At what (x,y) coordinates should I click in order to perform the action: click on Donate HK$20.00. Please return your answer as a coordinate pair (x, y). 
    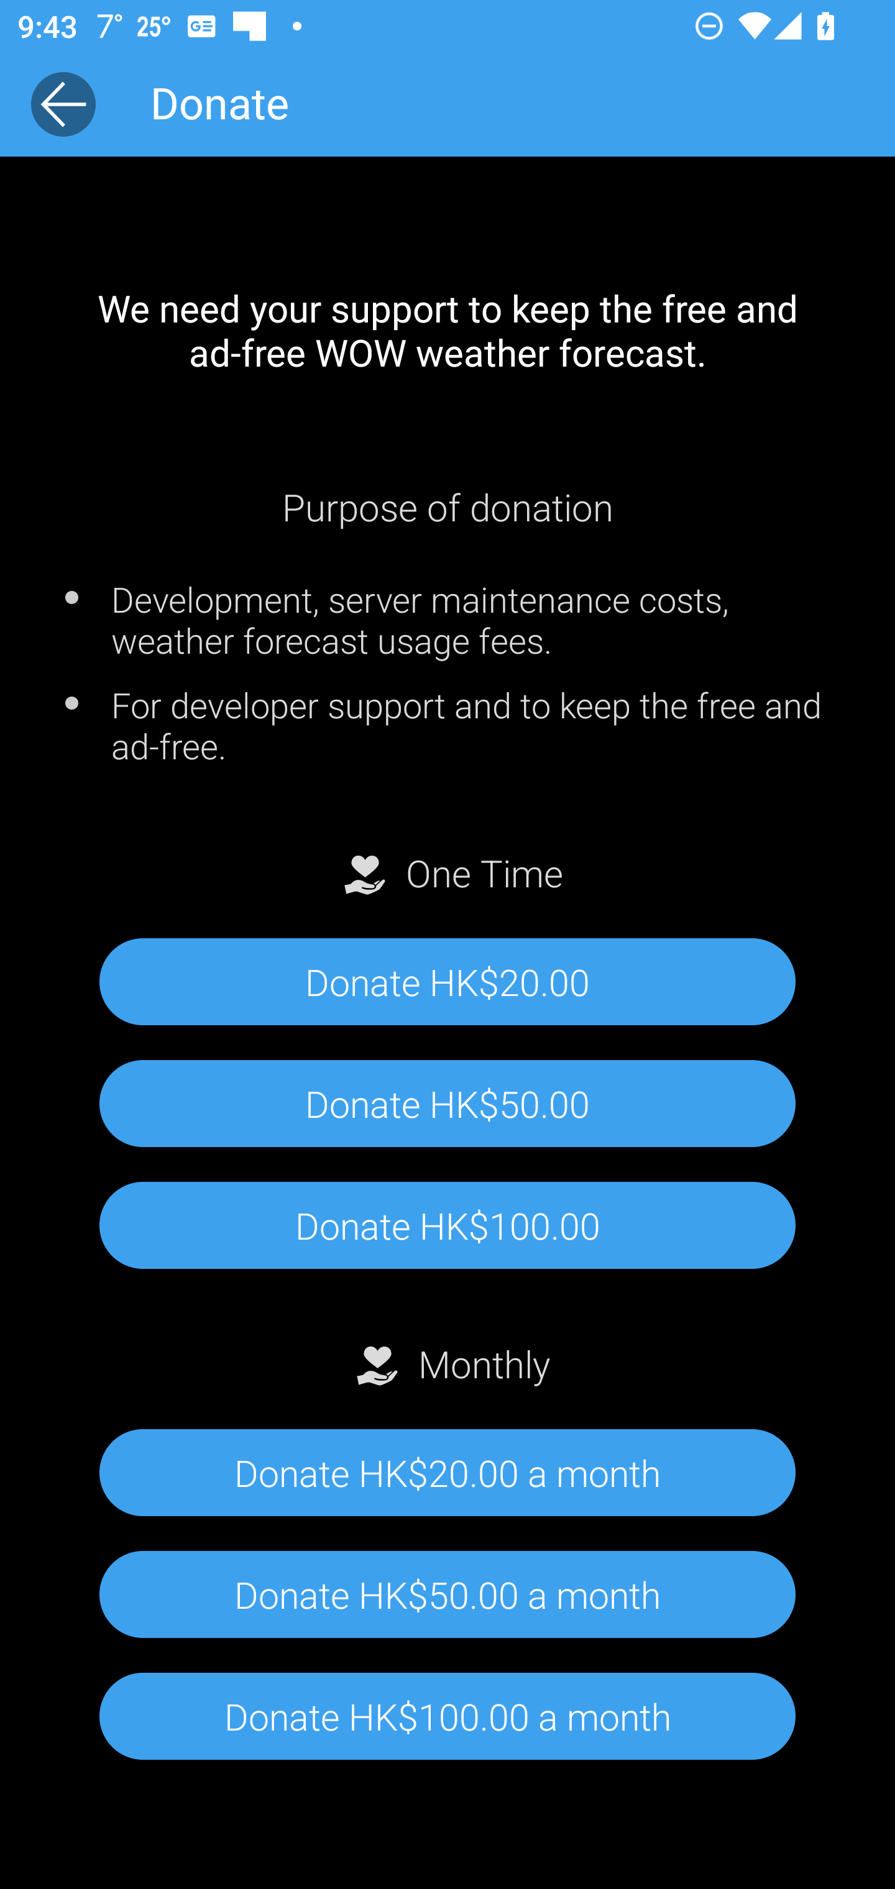
    Looking at the image, I should click on (447, 982).